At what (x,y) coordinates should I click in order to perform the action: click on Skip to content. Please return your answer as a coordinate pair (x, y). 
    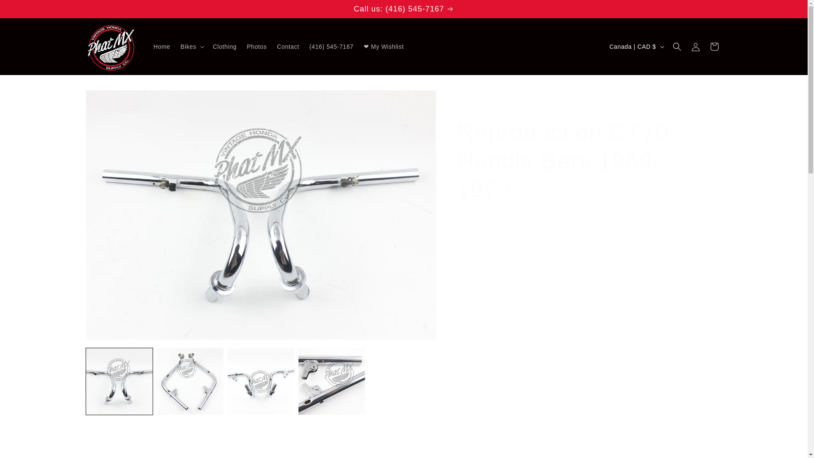
    Looking at the image, I should click on (25, 10).